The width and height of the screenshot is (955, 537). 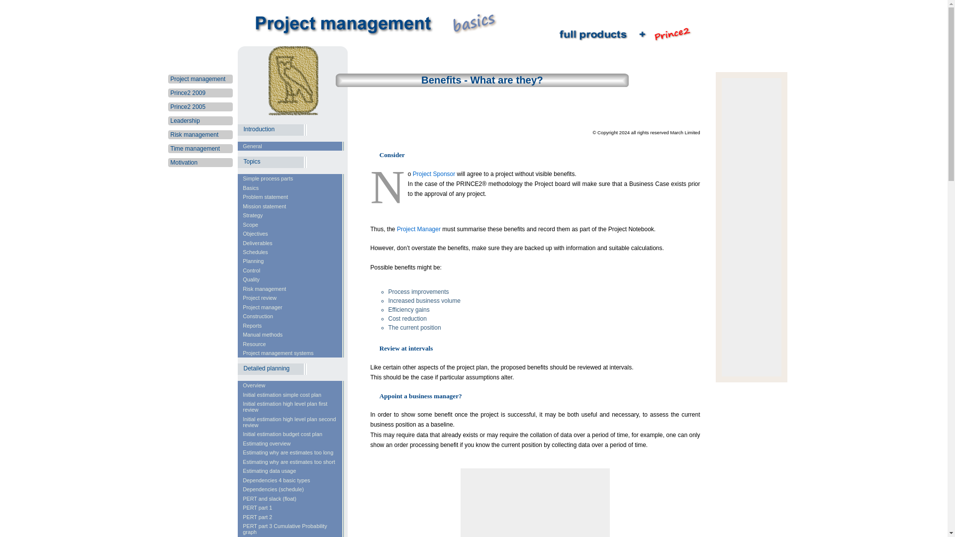 I want to click on Problem statement, so click(x=291, y=197).